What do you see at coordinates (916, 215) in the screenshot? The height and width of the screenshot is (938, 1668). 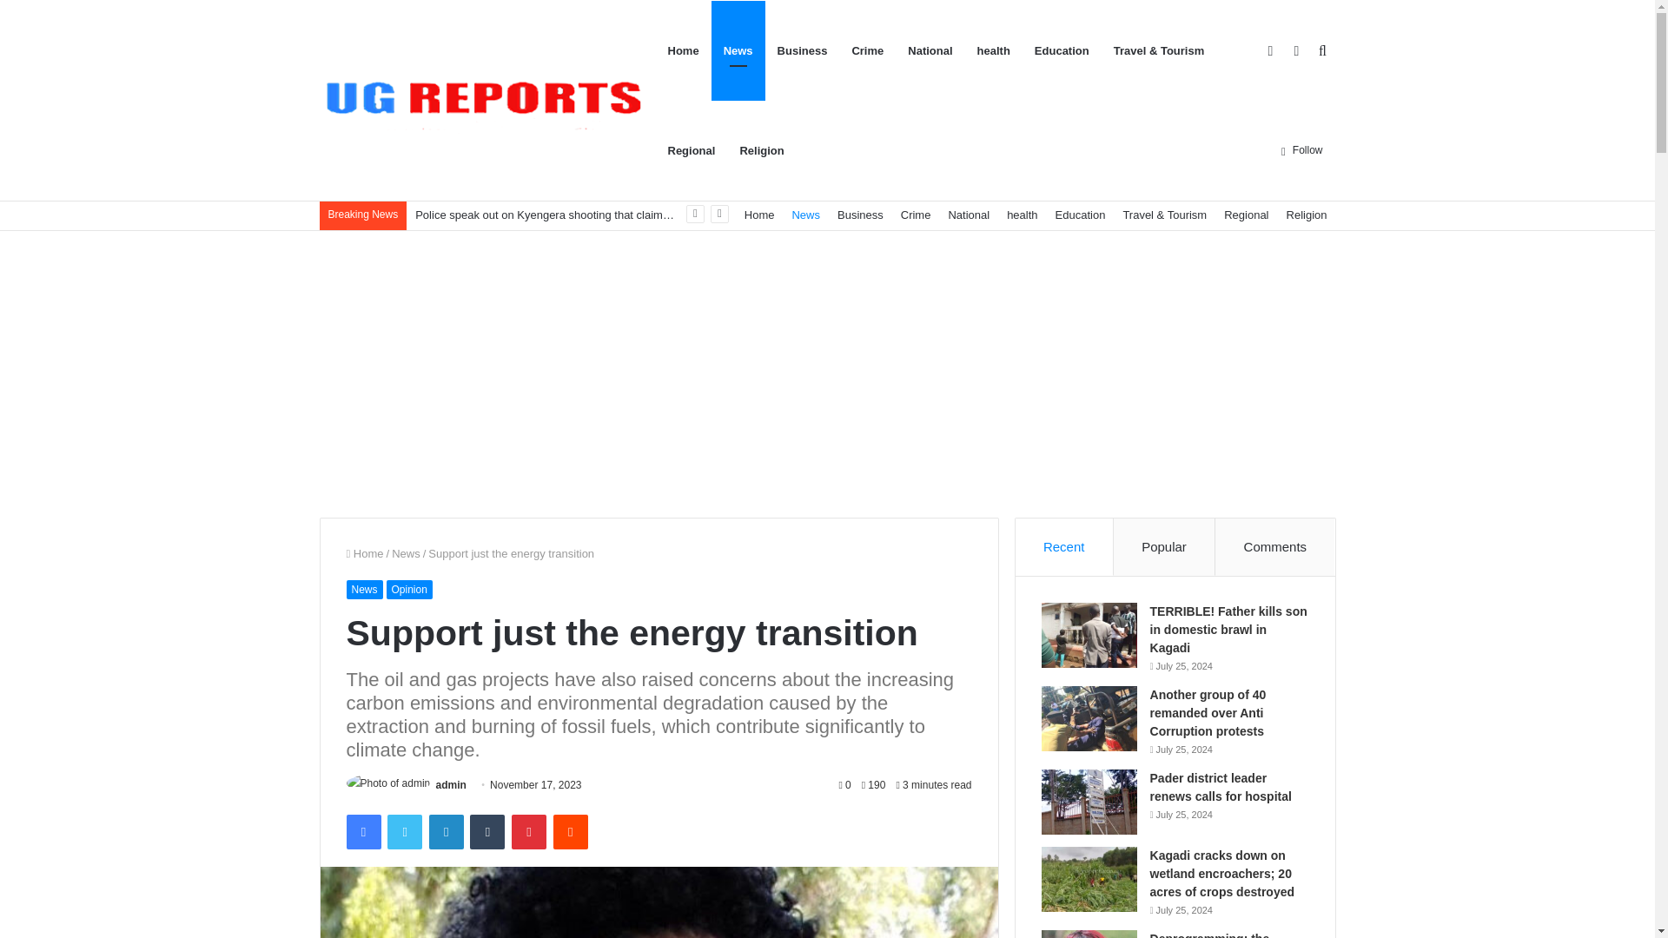 I see `Crime` at bounding box center [916, 215].